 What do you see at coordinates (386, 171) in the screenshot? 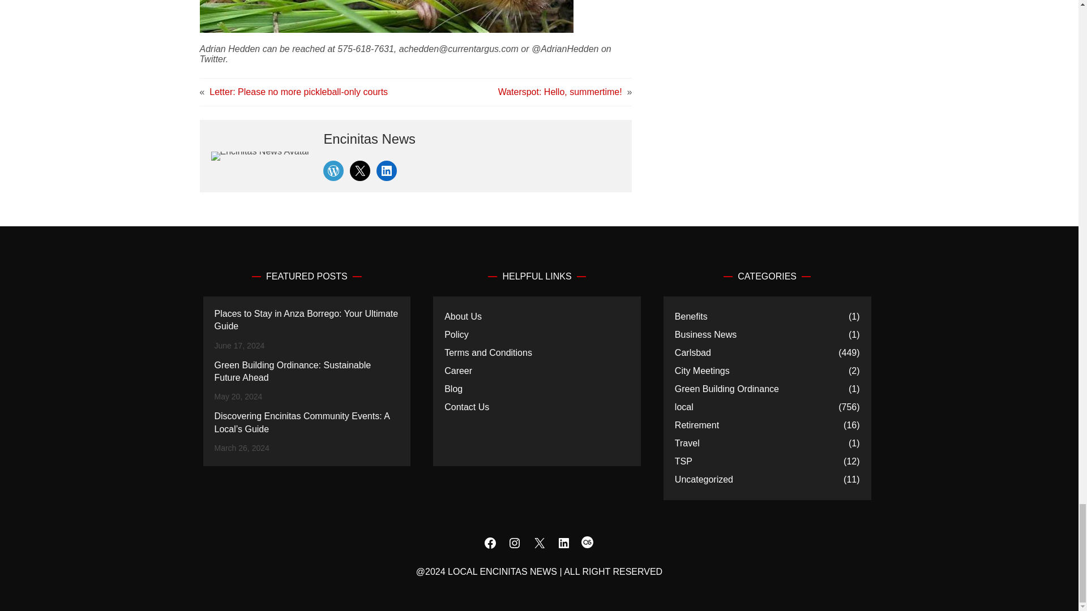
I see `LinkedIn` at bounding box center [386, 171].